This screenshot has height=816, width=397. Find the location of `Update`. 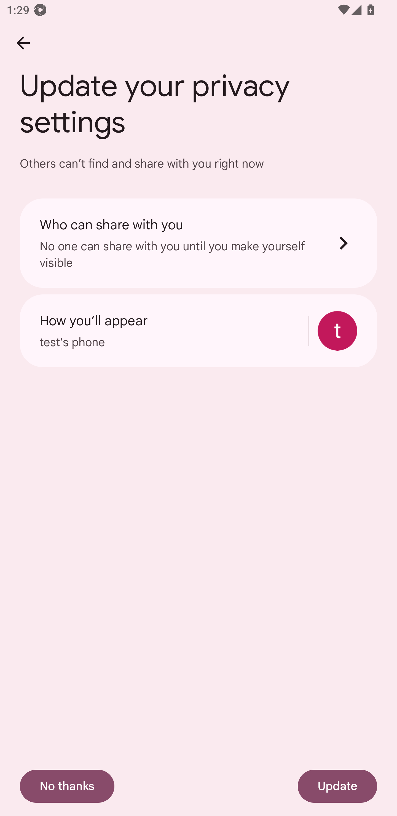

Update is located at coordinates (337, 786).